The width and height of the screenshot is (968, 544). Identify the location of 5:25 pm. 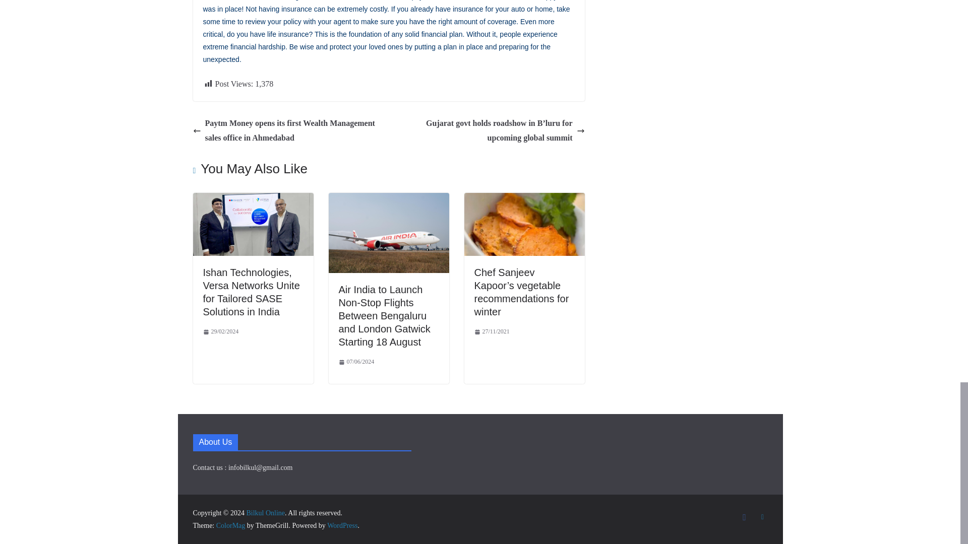
(220, 331).